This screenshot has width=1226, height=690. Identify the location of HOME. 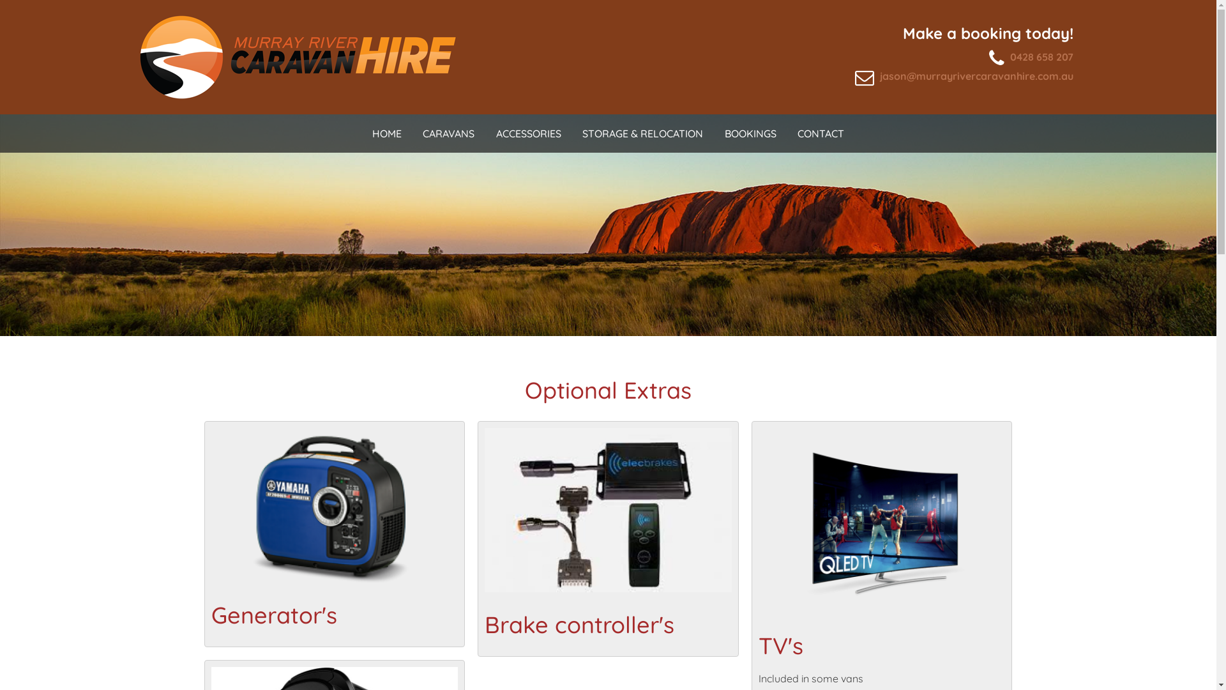
(387, 134).